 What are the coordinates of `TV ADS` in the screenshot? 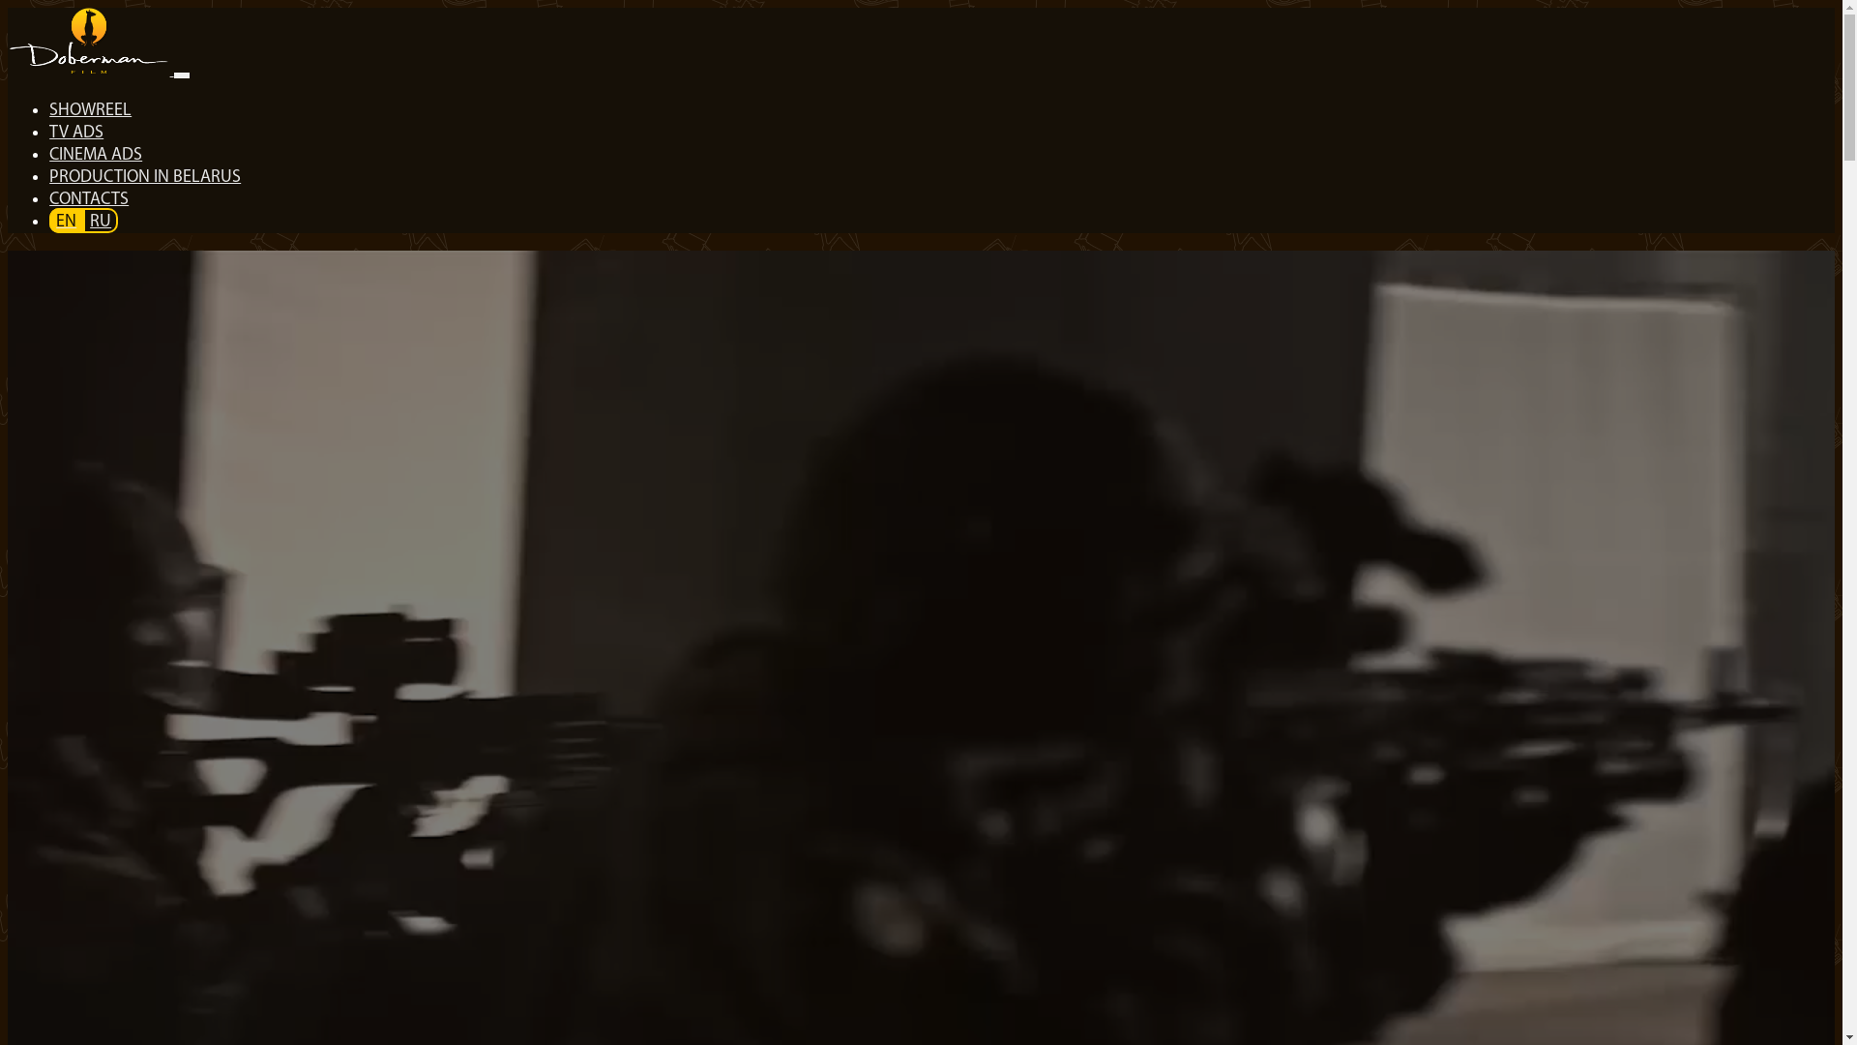 It's located at (77, 134).